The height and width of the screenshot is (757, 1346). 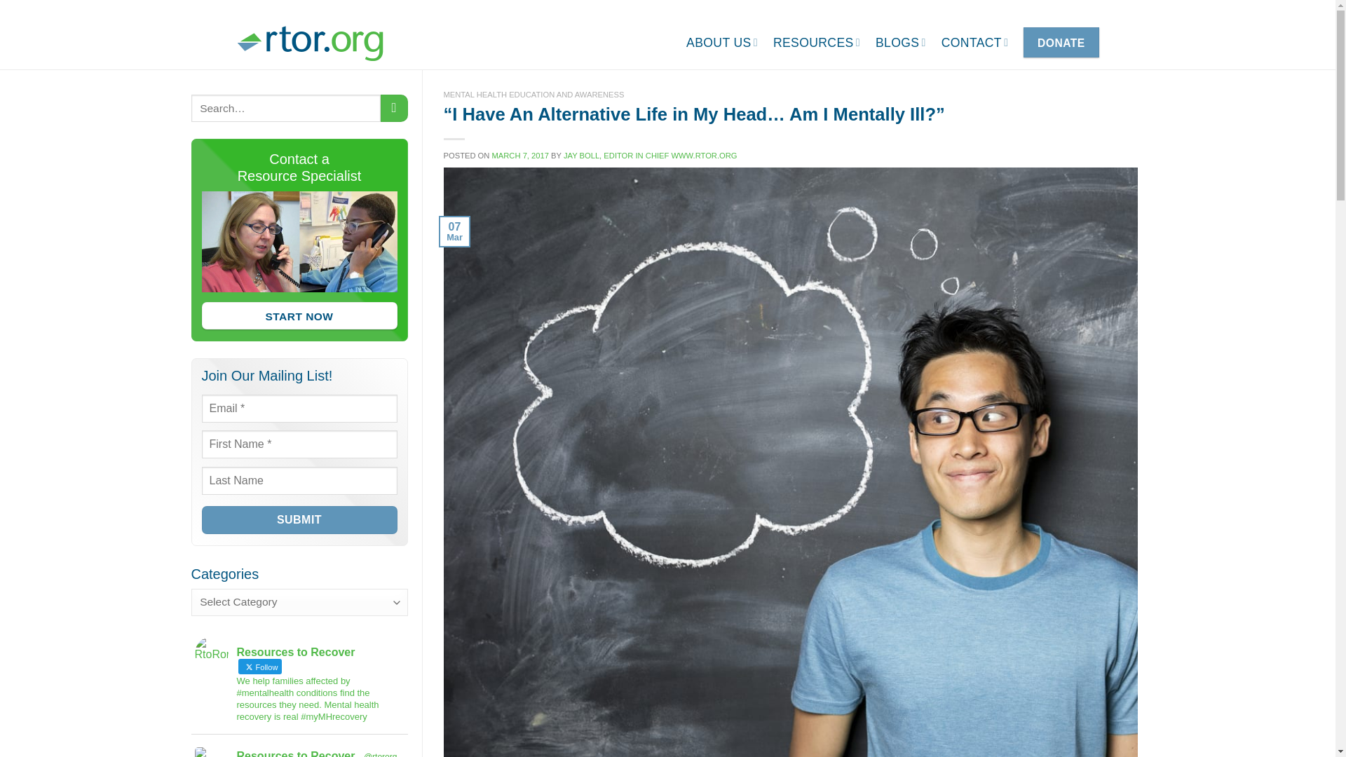 What do you see at coordinates (1060, 42) in the screenshot?
I see `DONATE` at bounding box center [1060, 42].